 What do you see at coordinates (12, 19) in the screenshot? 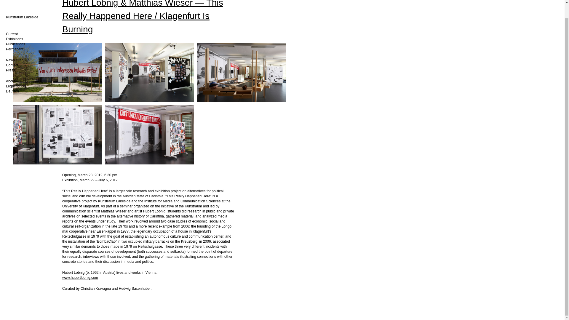
I see `Current` at bounding box center [12, 19].